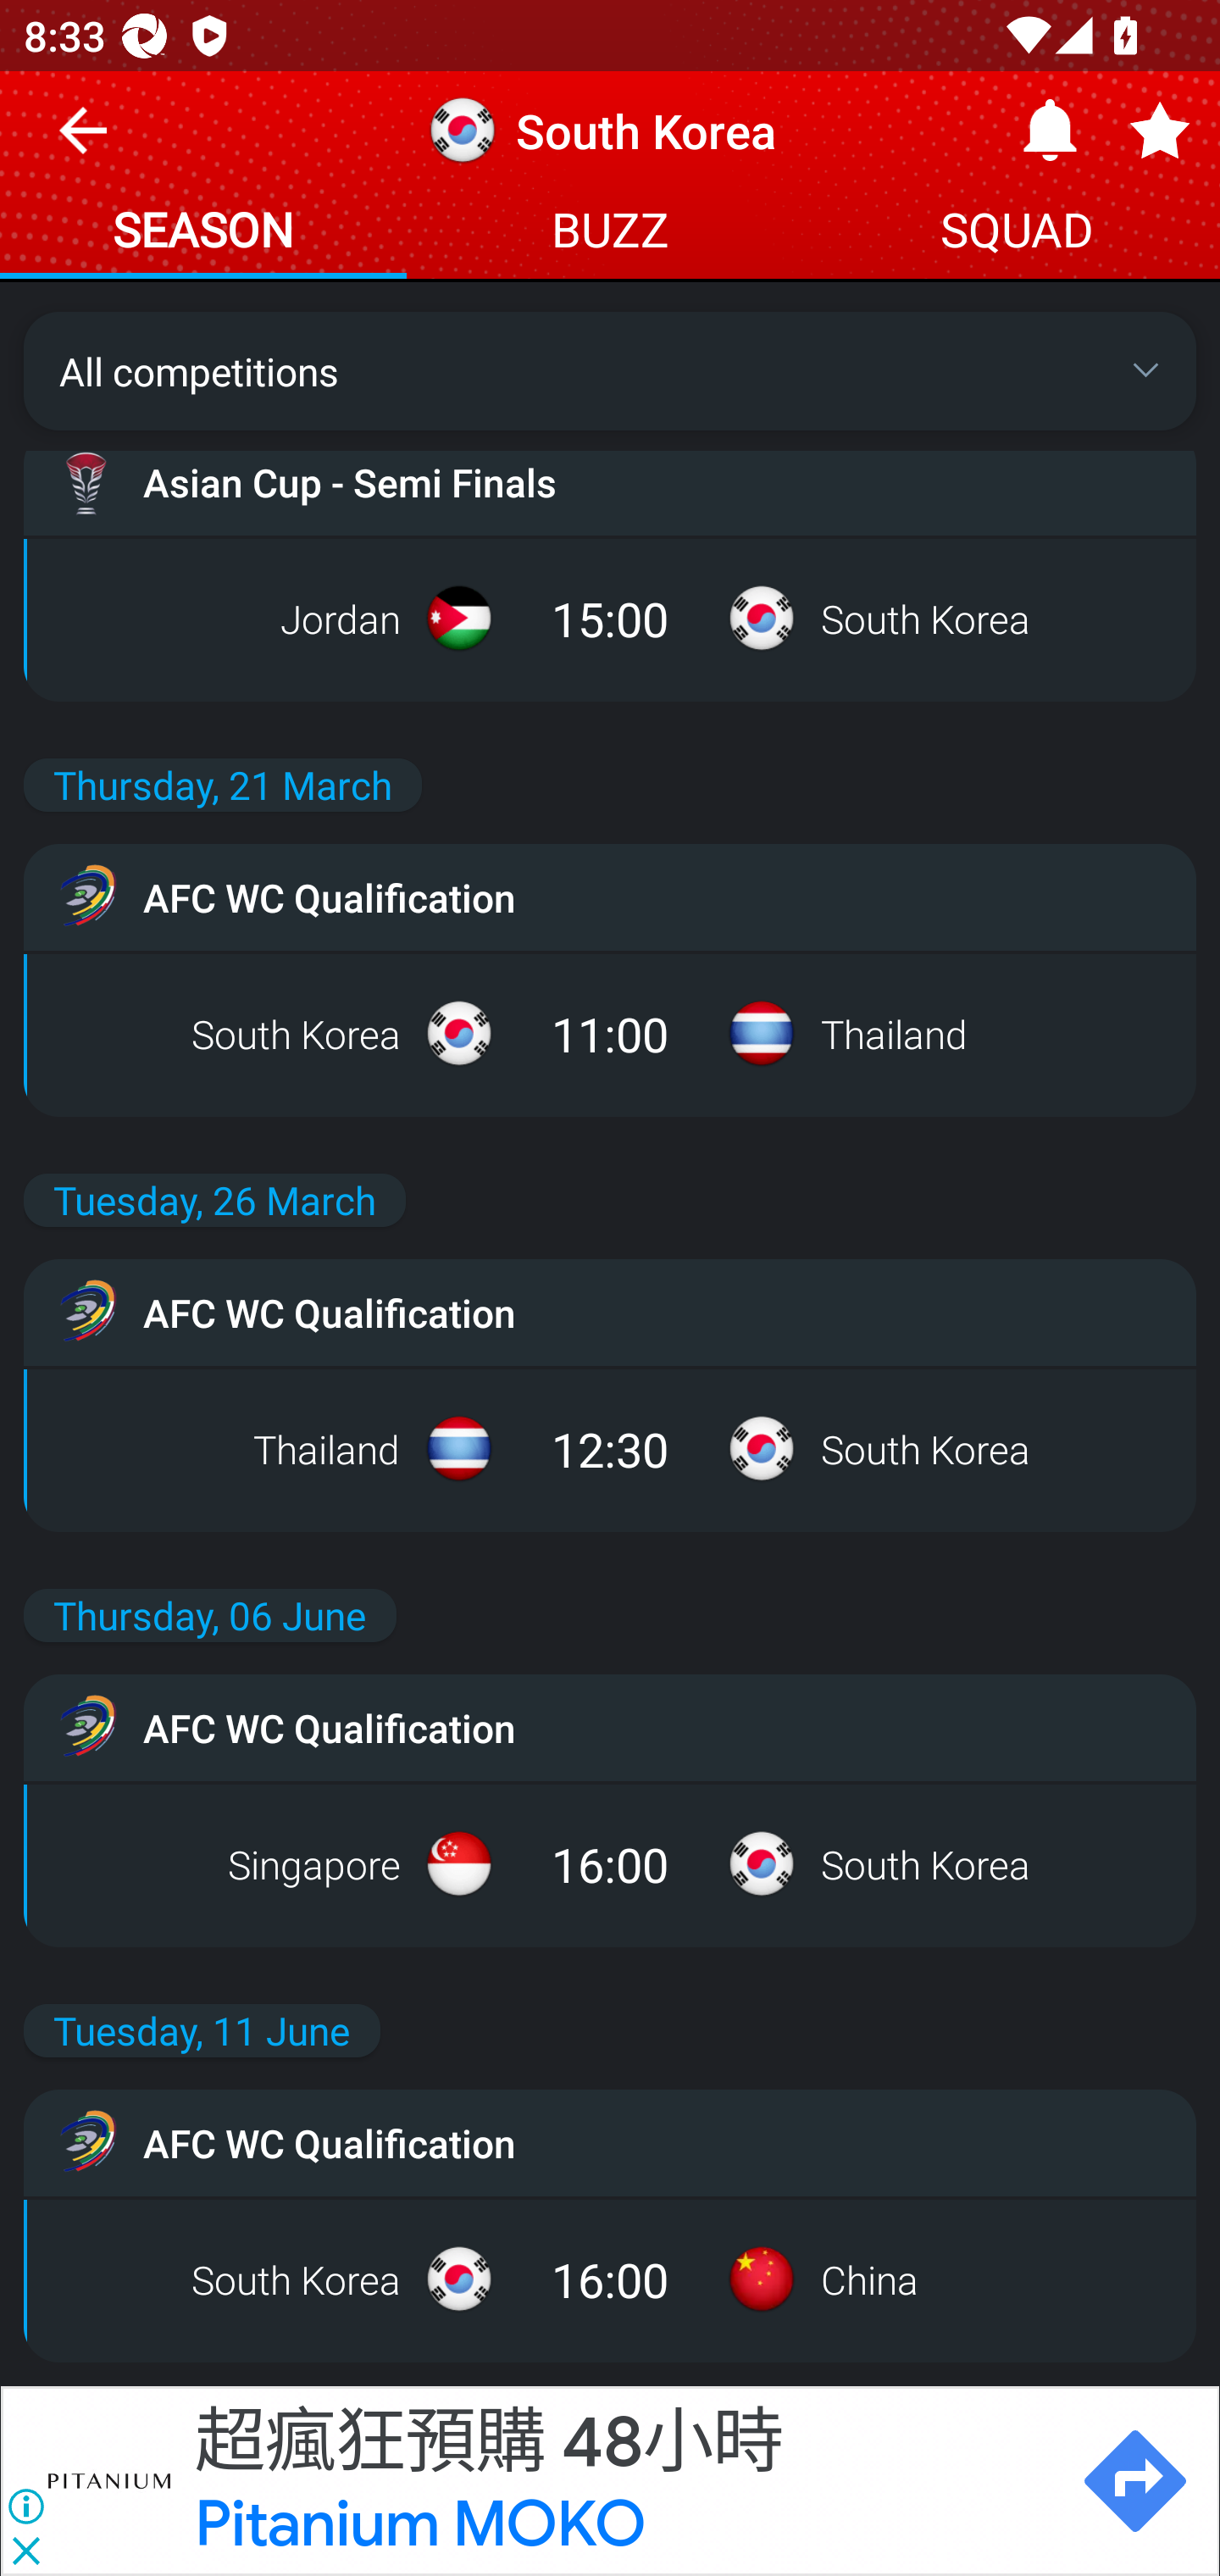 This screenshot has height=2576, width=1220. What do you see at coordinates (610, 481) in the screenshot?
I see `Asian Cup - Semi Finals` at bounding box center [610, 481].